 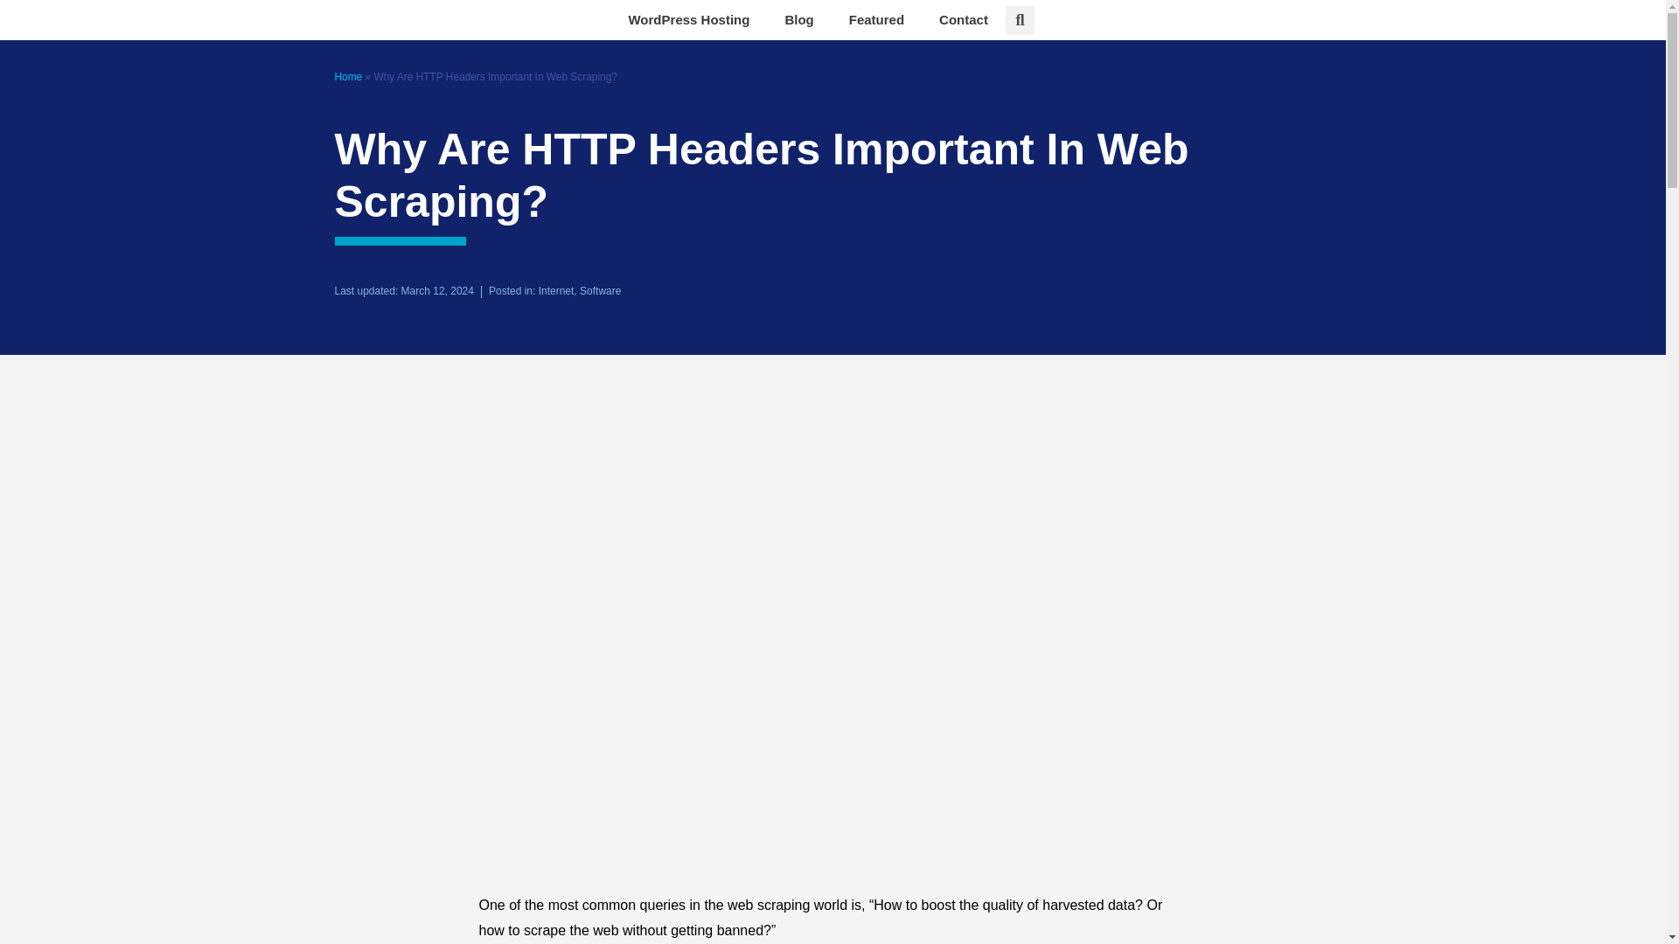 What do you see at coordinates (689, 20) in the screenshot?
I see `best WordPress hosting` at bounding box center [689, 20].